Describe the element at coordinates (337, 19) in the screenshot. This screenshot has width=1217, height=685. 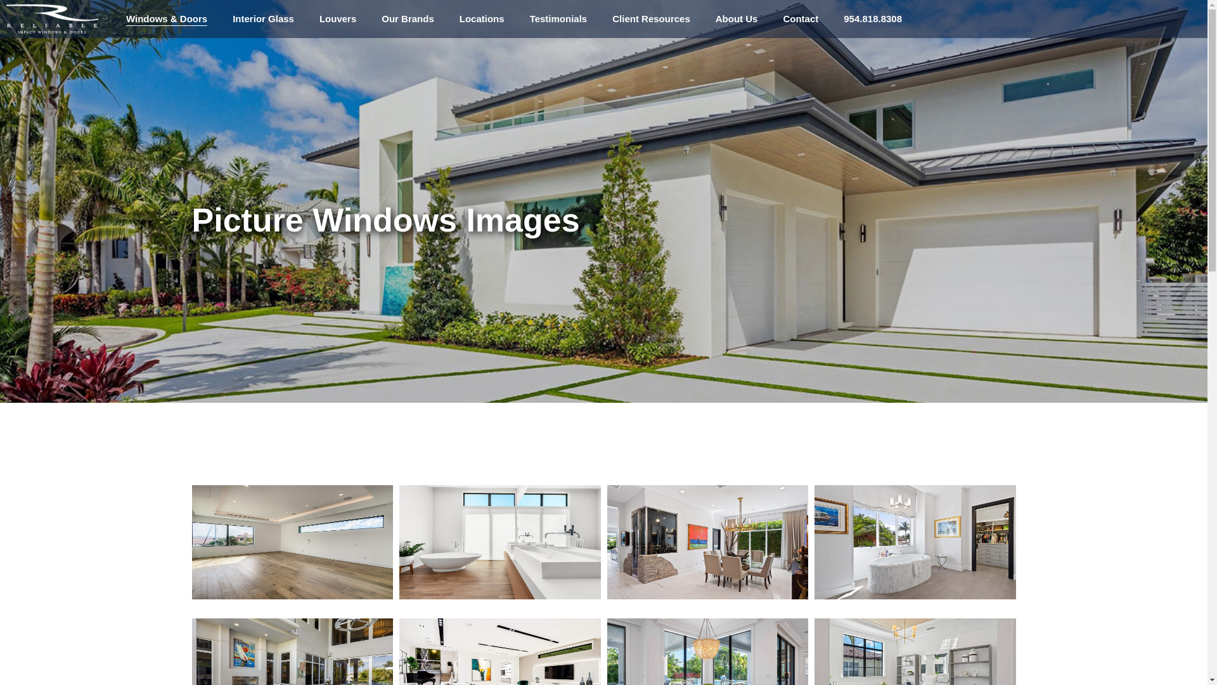
I see `Louvers` at that location.